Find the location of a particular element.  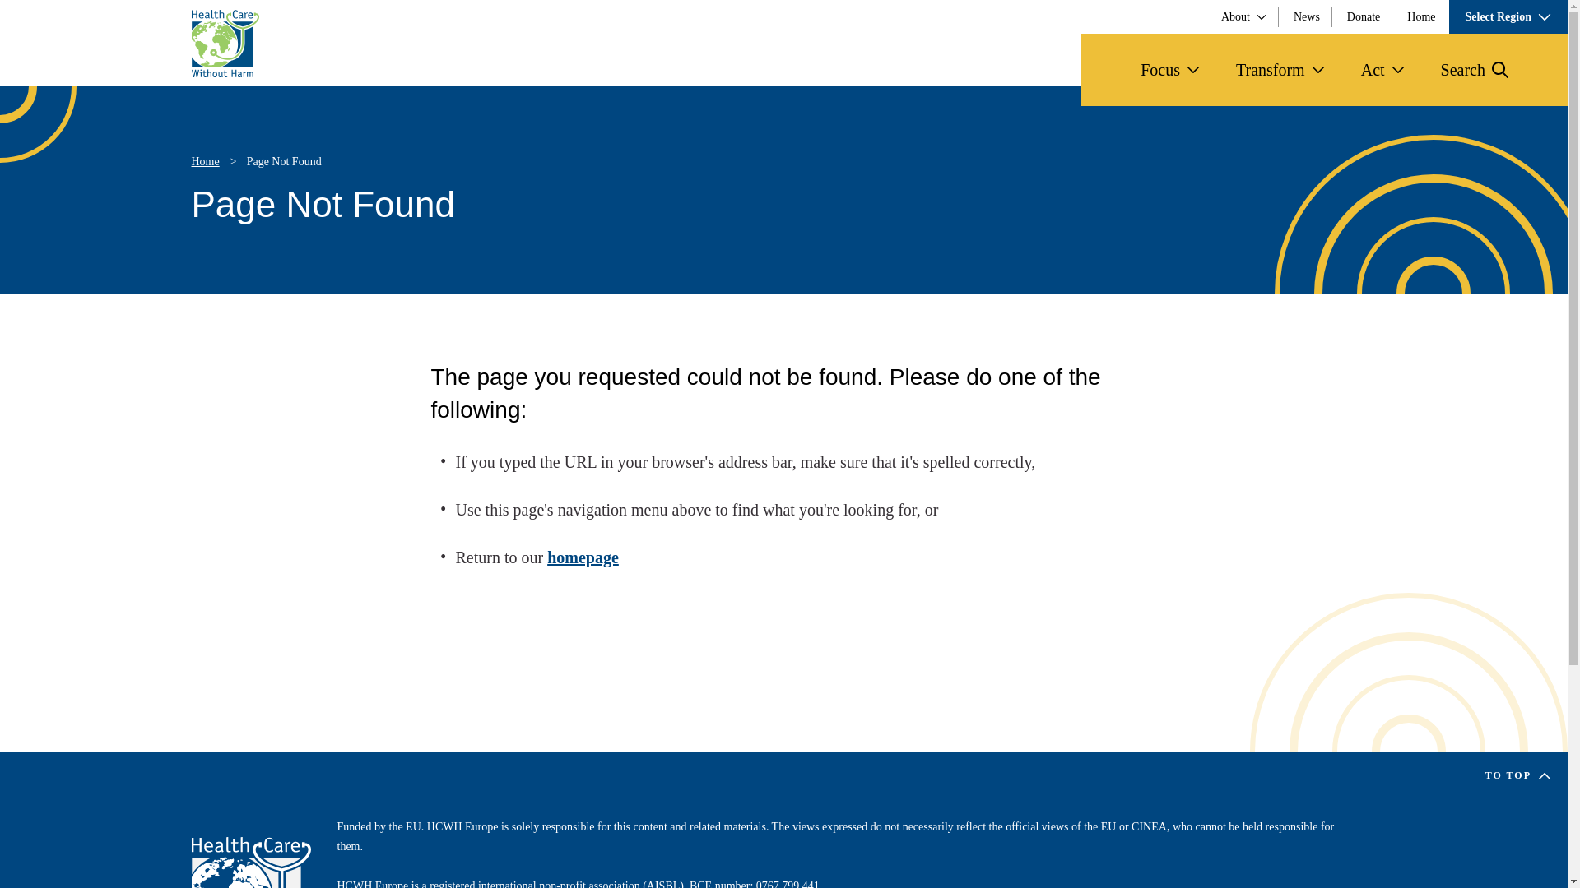

Skip to main content is located at coordinates (66, 15).